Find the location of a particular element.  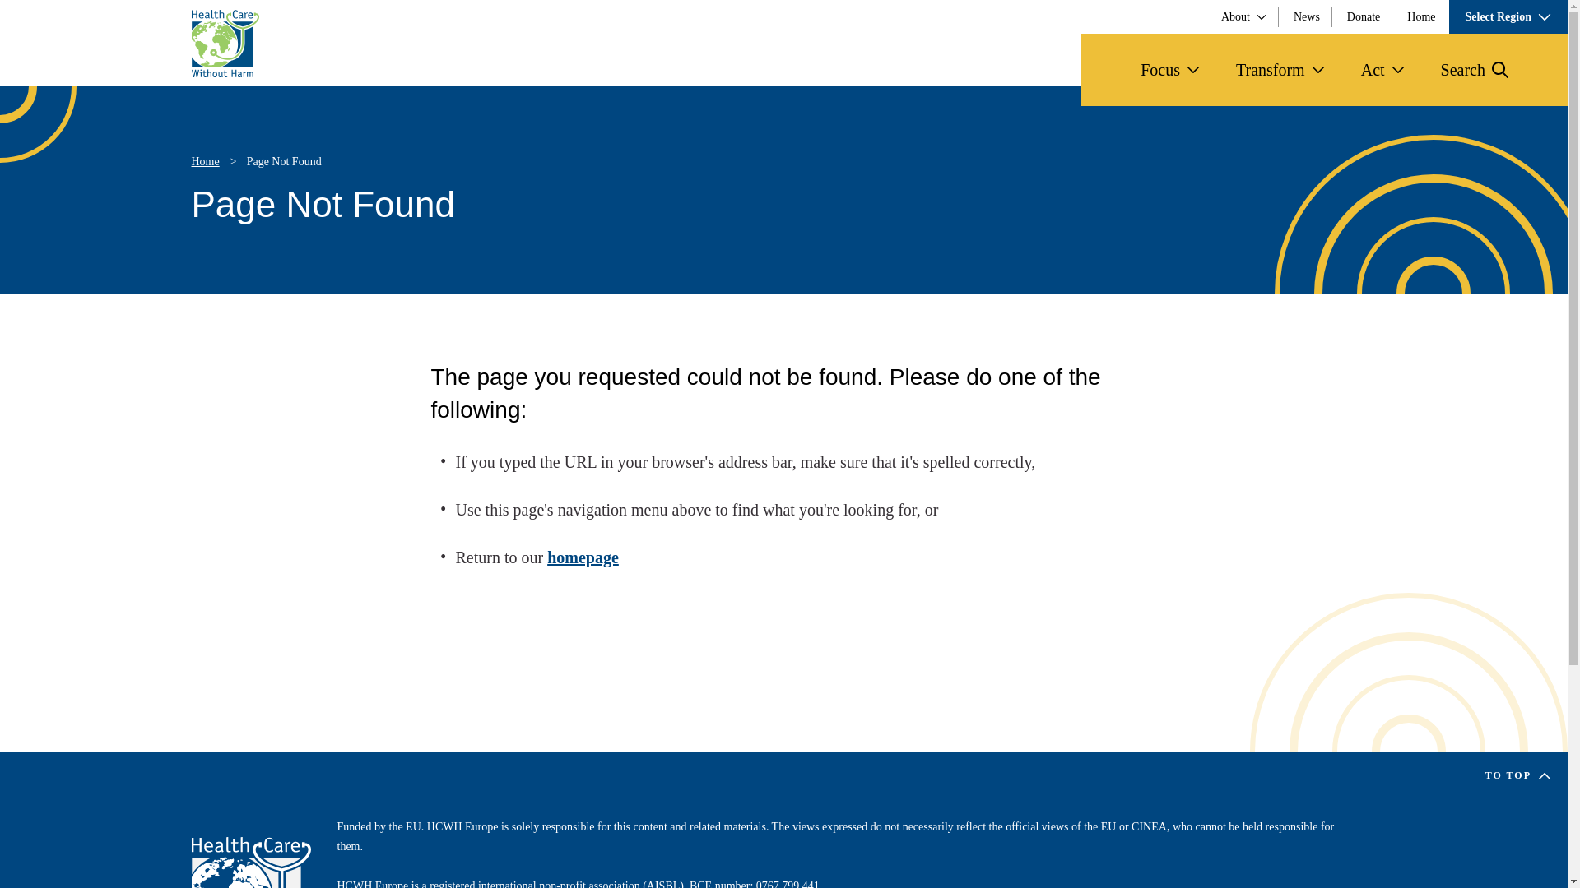

Skip to main content is located at coordinates (66, 15).